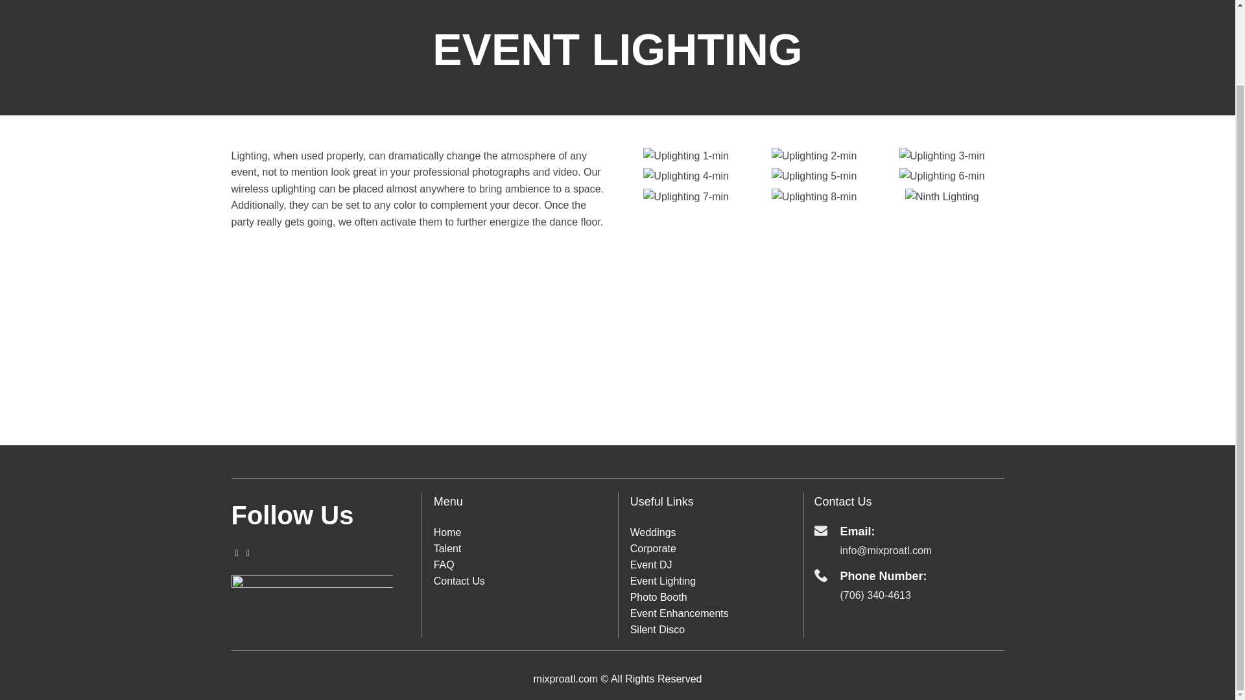 This screenshot has width=1245, height=700. Describe the element at coordinates (459, 581) in the screenshot. I see `Contact Us` at that location.